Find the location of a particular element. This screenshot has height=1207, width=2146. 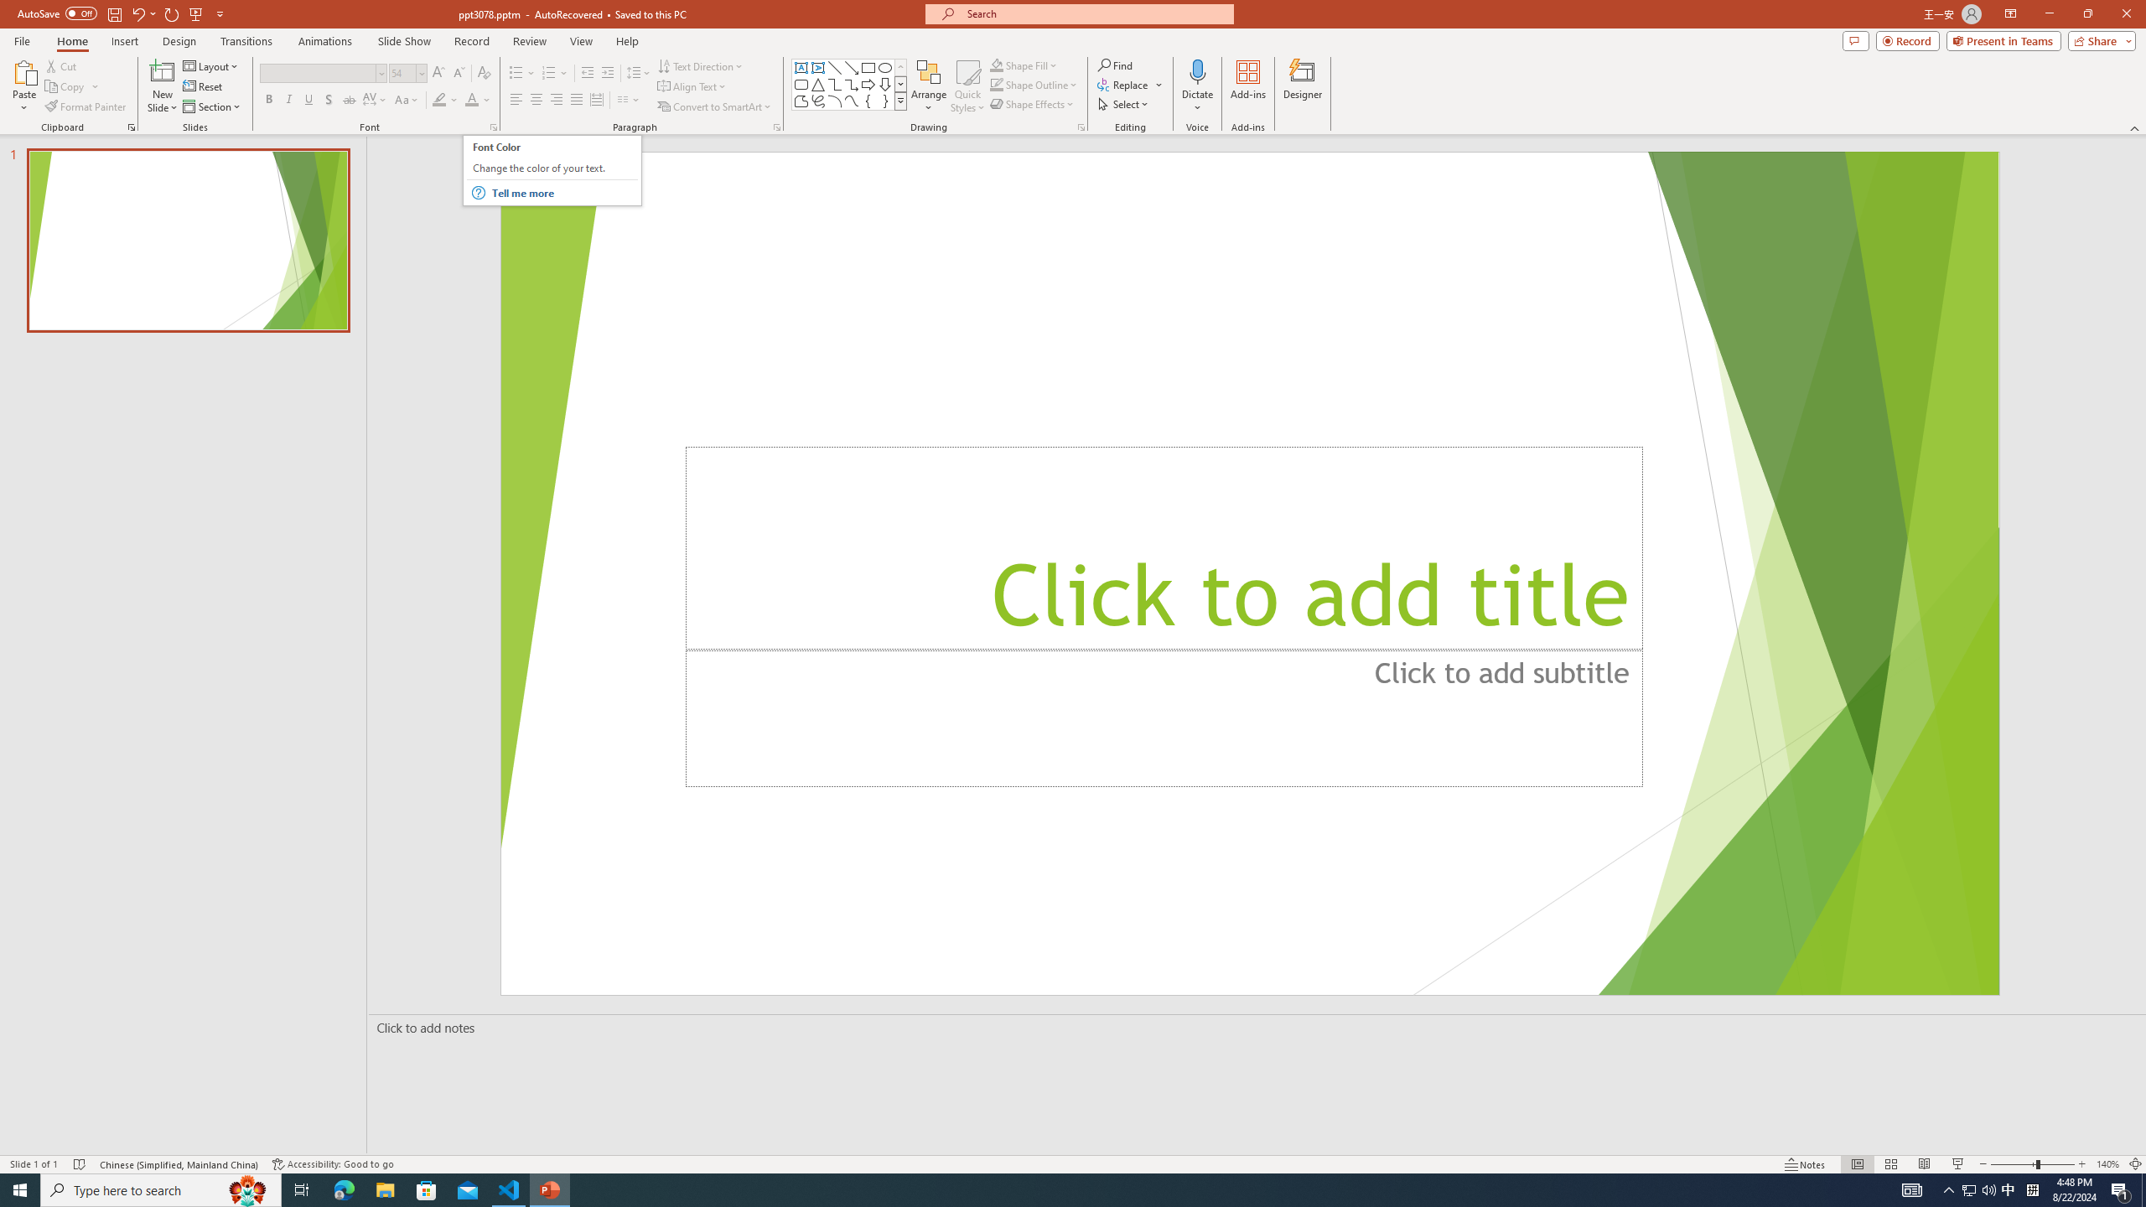

Increase Indent is located at coordinates (609, 74).